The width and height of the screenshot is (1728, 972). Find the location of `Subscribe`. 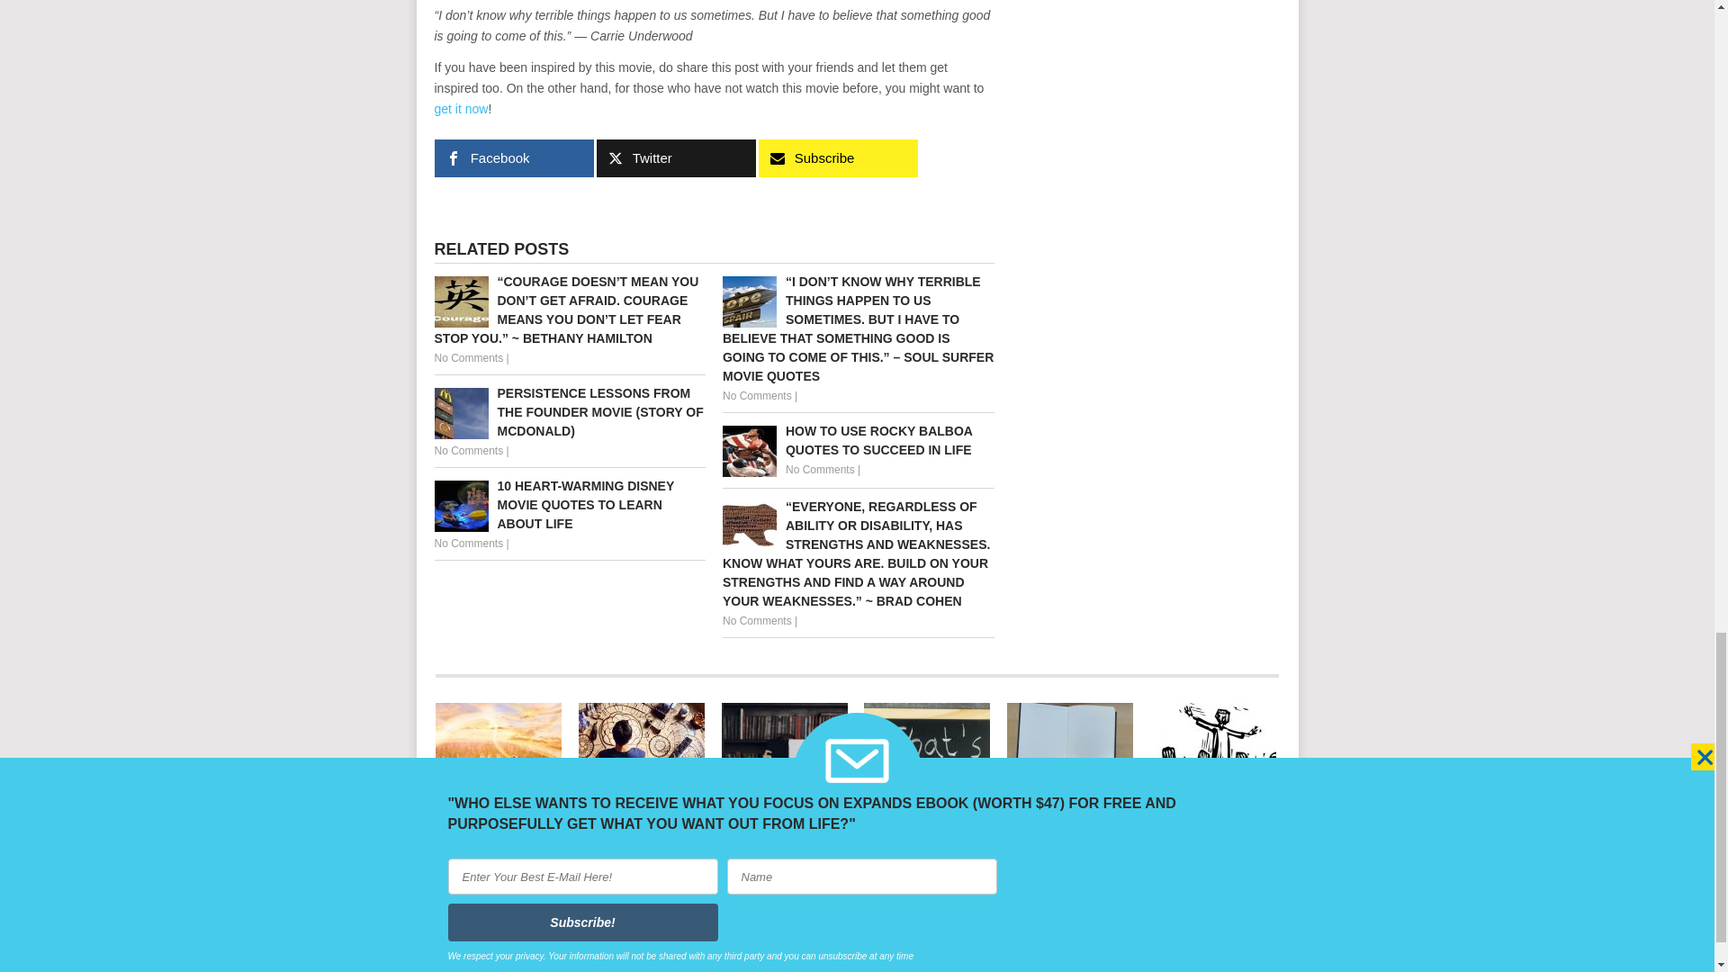

Subscribe is located at coordinates (837, 158).